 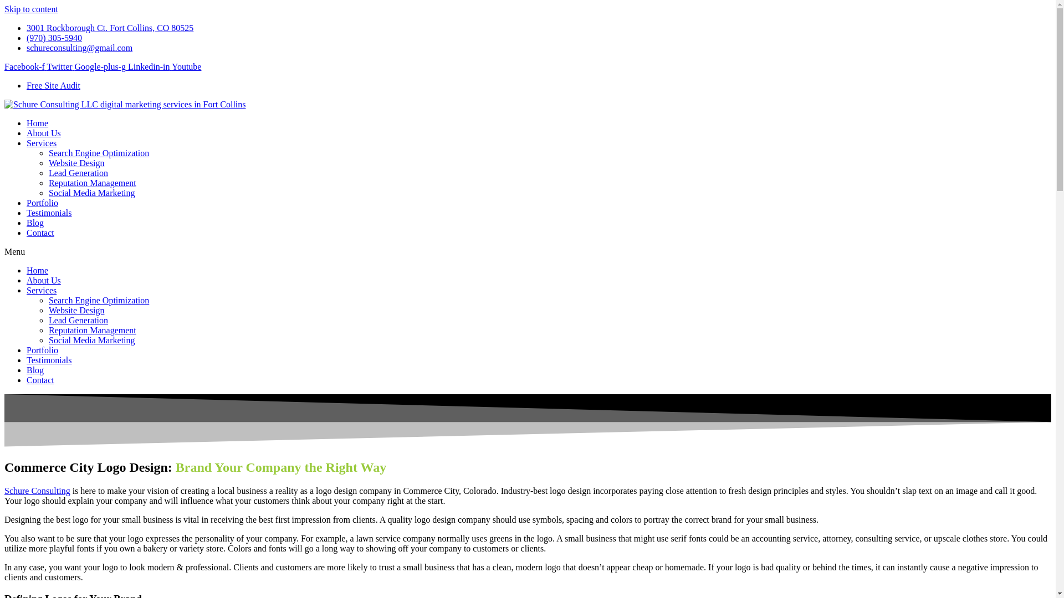 I want to click on Linkedin-in, so click(x=150, y=66).